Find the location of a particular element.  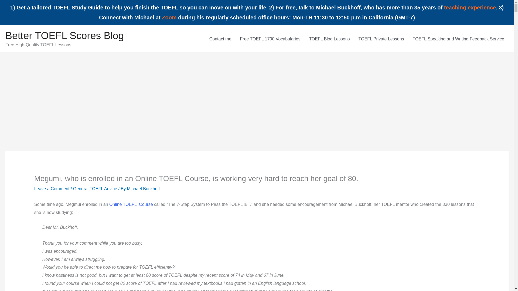

TOEFL Speaking and Writing Feedback Service is located at coordinates (459, 39).